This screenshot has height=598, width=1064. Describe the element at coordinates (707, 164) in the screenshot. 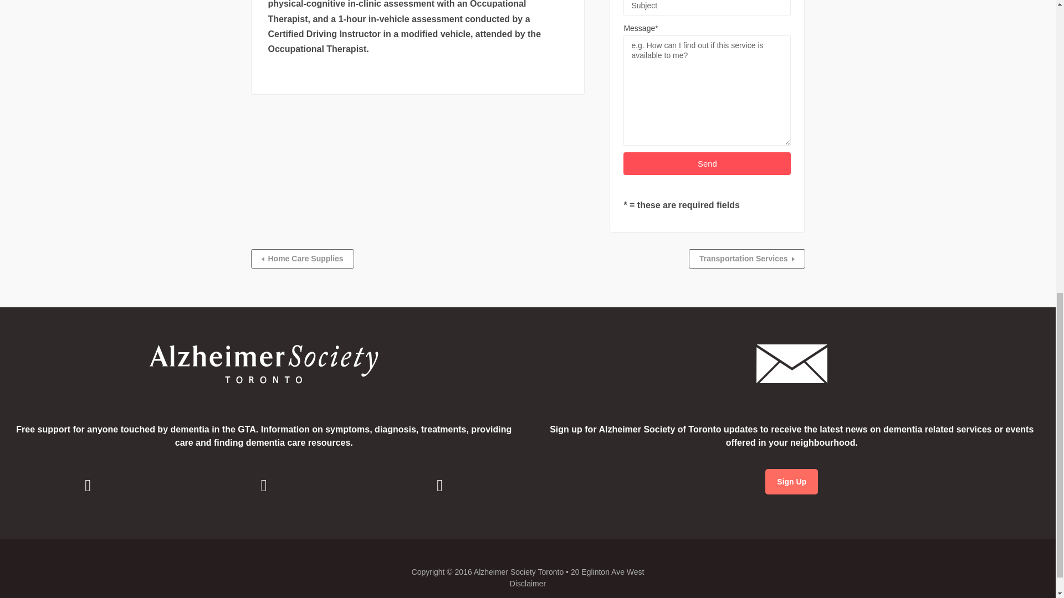

I see `Send` at that location.